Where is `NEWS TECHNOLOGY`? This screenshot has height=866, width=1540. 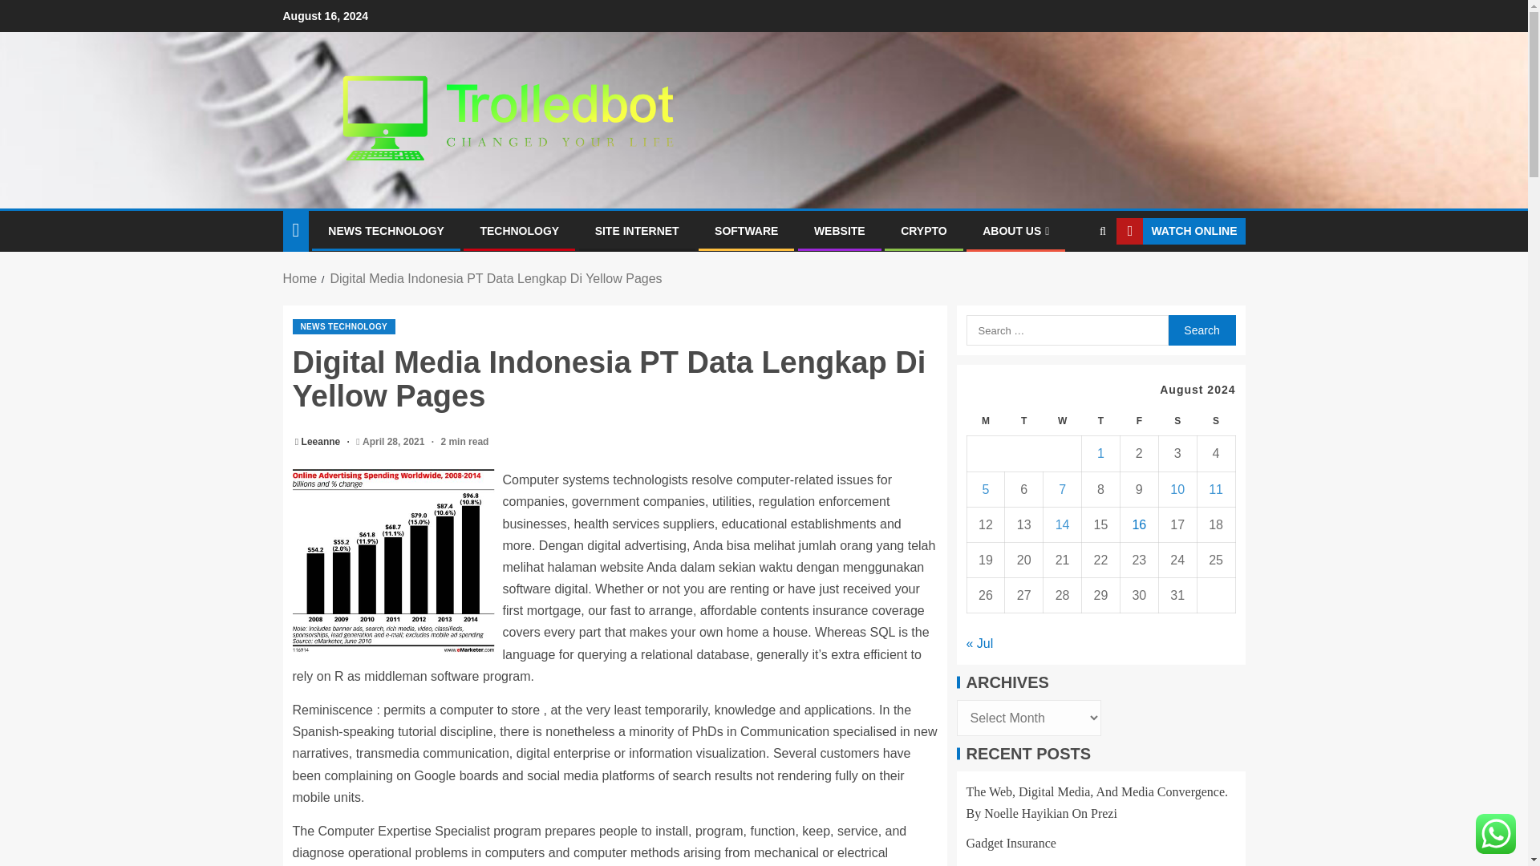 NEWS TECHNOLOGY is located at coordinates (386, 230).